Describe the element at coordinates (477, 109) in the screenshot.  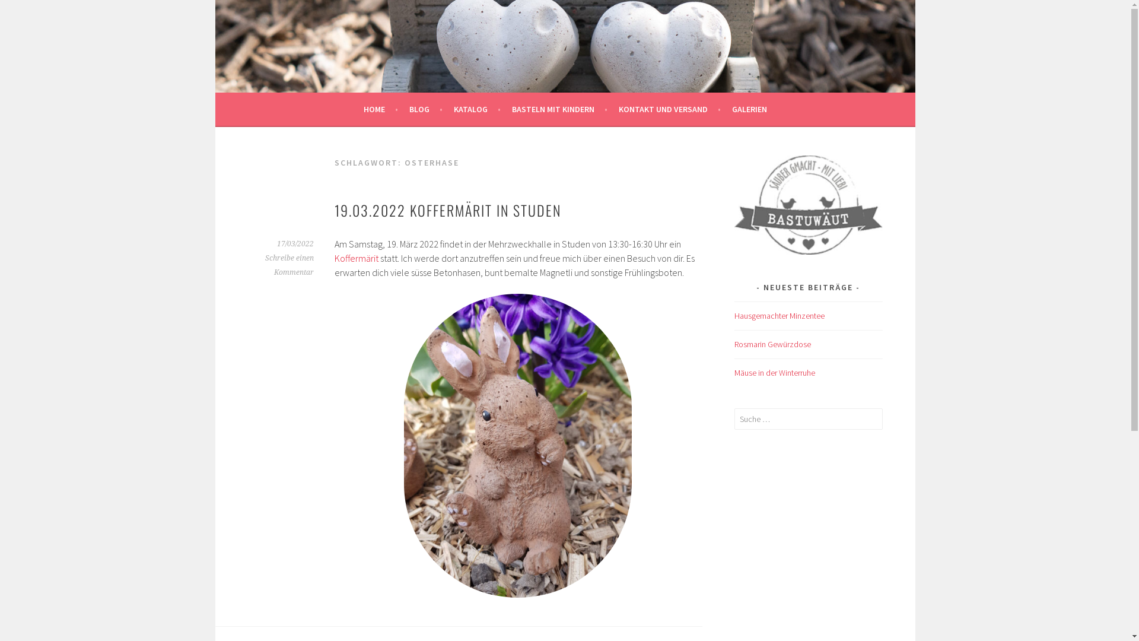
I see `KATALOG` at that location.